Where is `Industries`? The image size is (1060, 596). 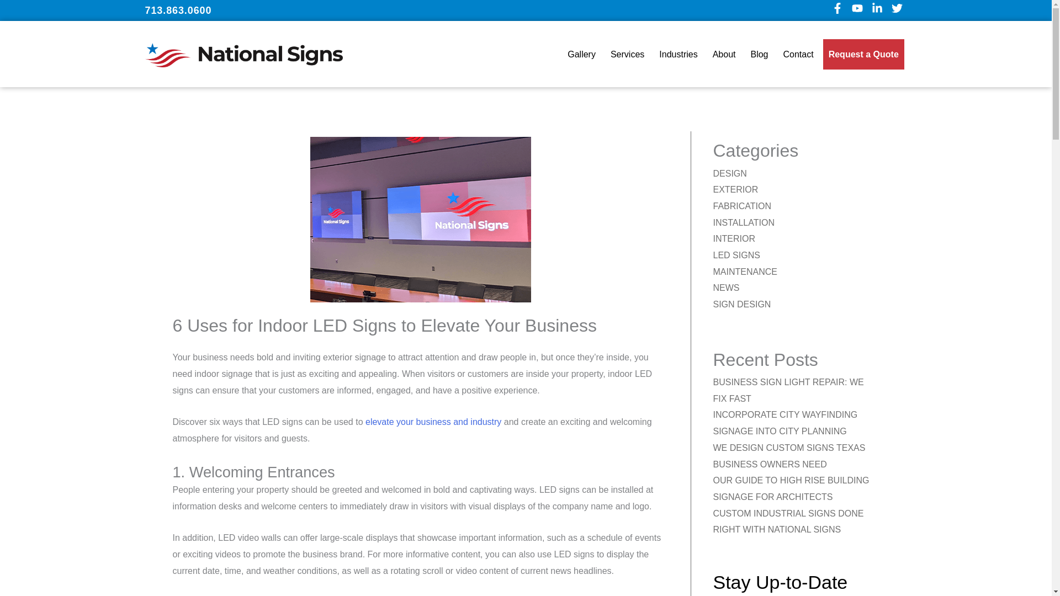
Industries is located at coordinates (678, 54).